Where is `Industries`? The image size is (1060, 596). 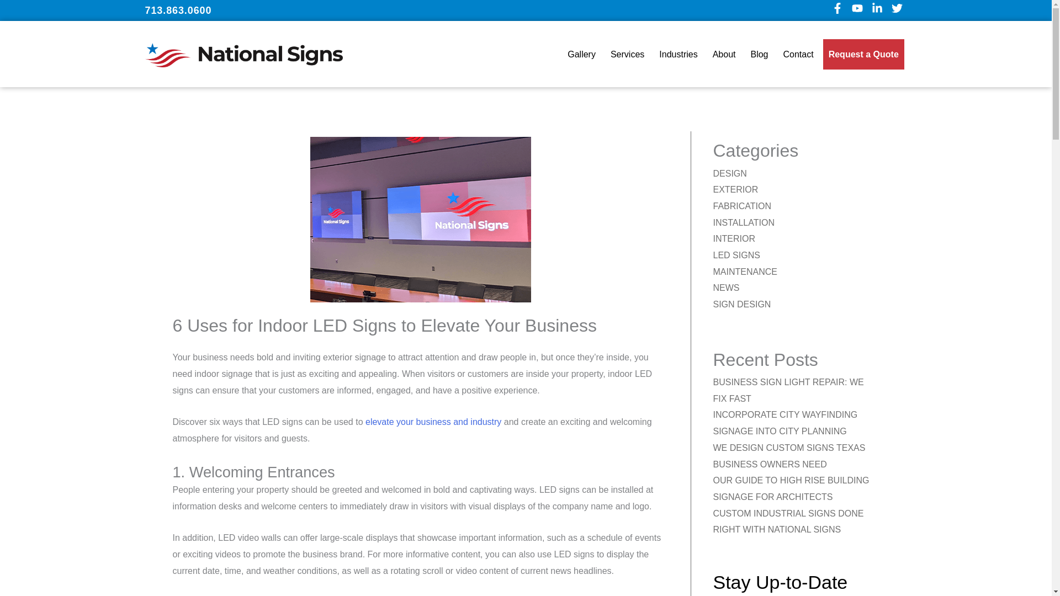
Industries is located at coordinates (678, 54).